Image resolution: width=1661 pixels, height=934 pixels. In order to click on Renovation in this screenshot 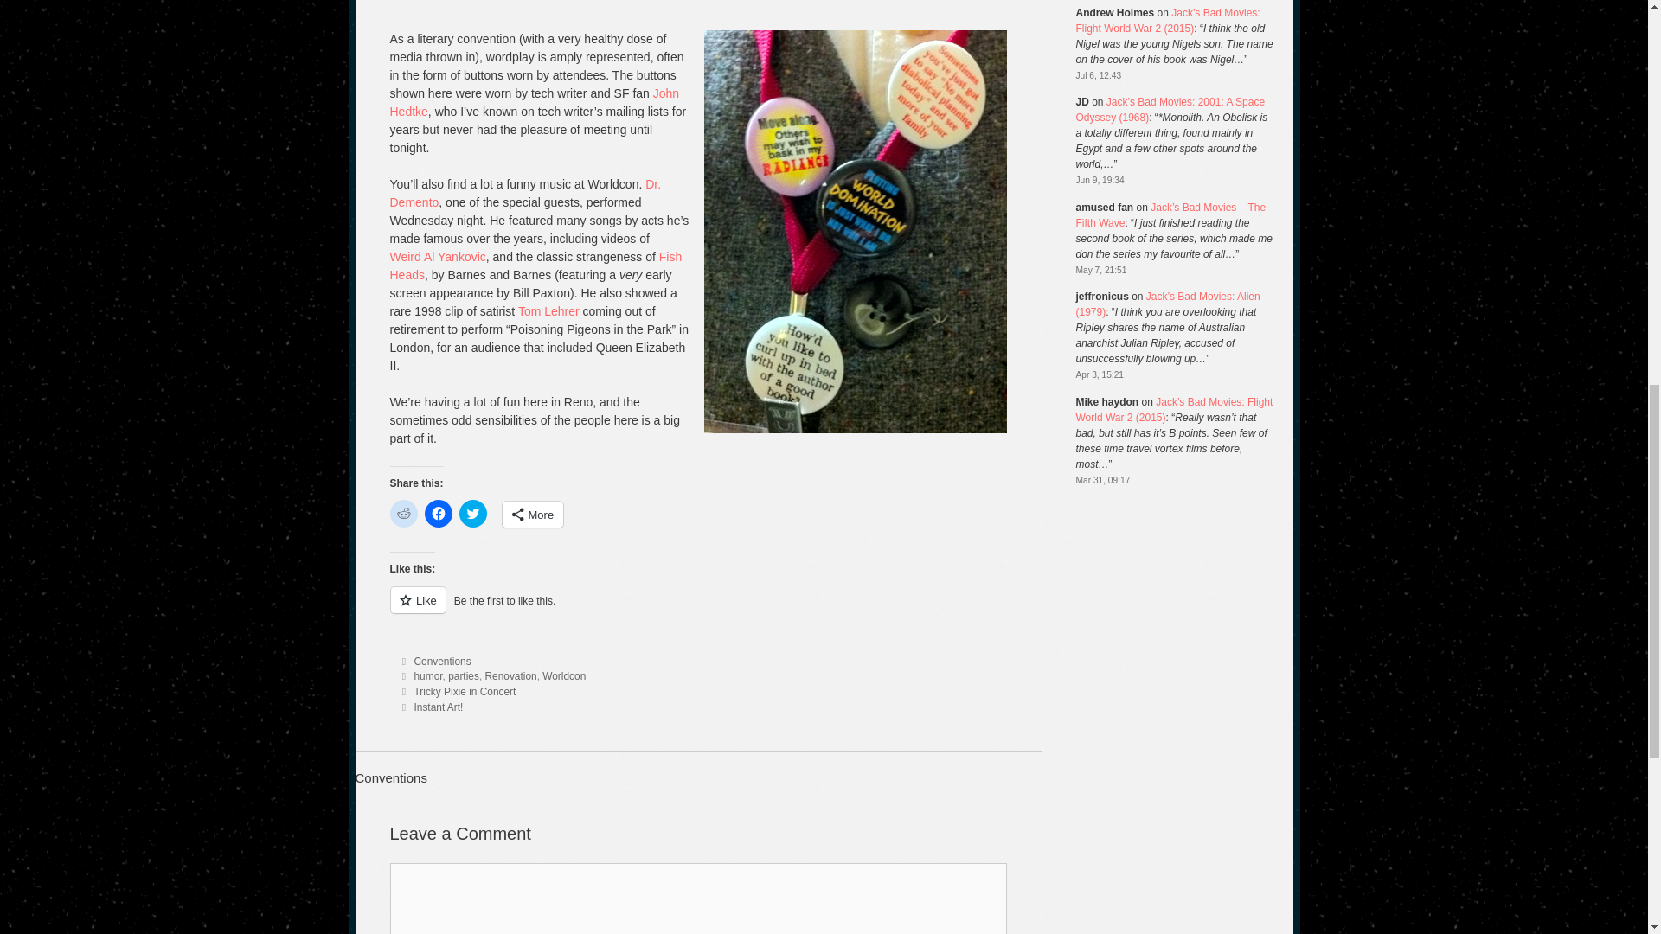, I will do `click(510, 676)`.